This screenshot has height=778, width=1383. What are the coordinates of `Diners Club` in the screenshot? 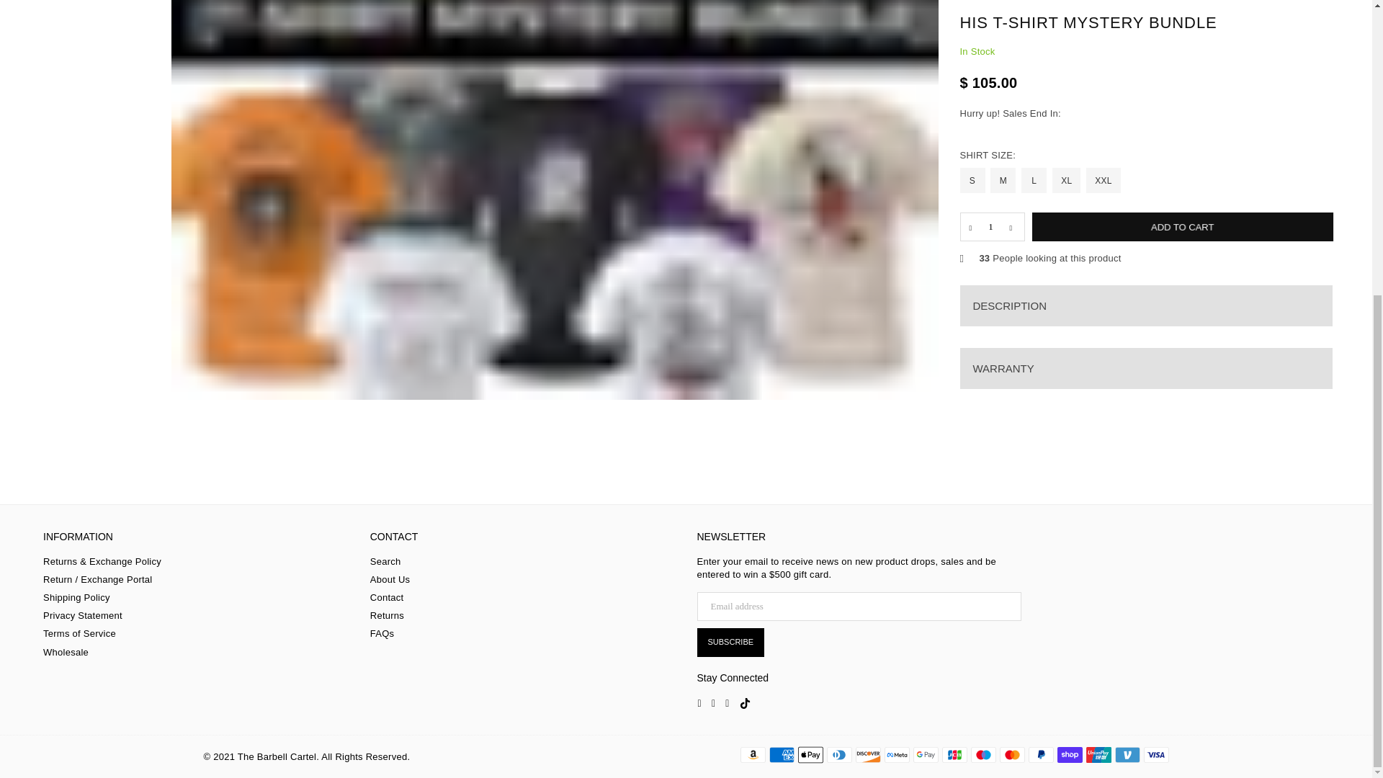 It's located at (839, 754).